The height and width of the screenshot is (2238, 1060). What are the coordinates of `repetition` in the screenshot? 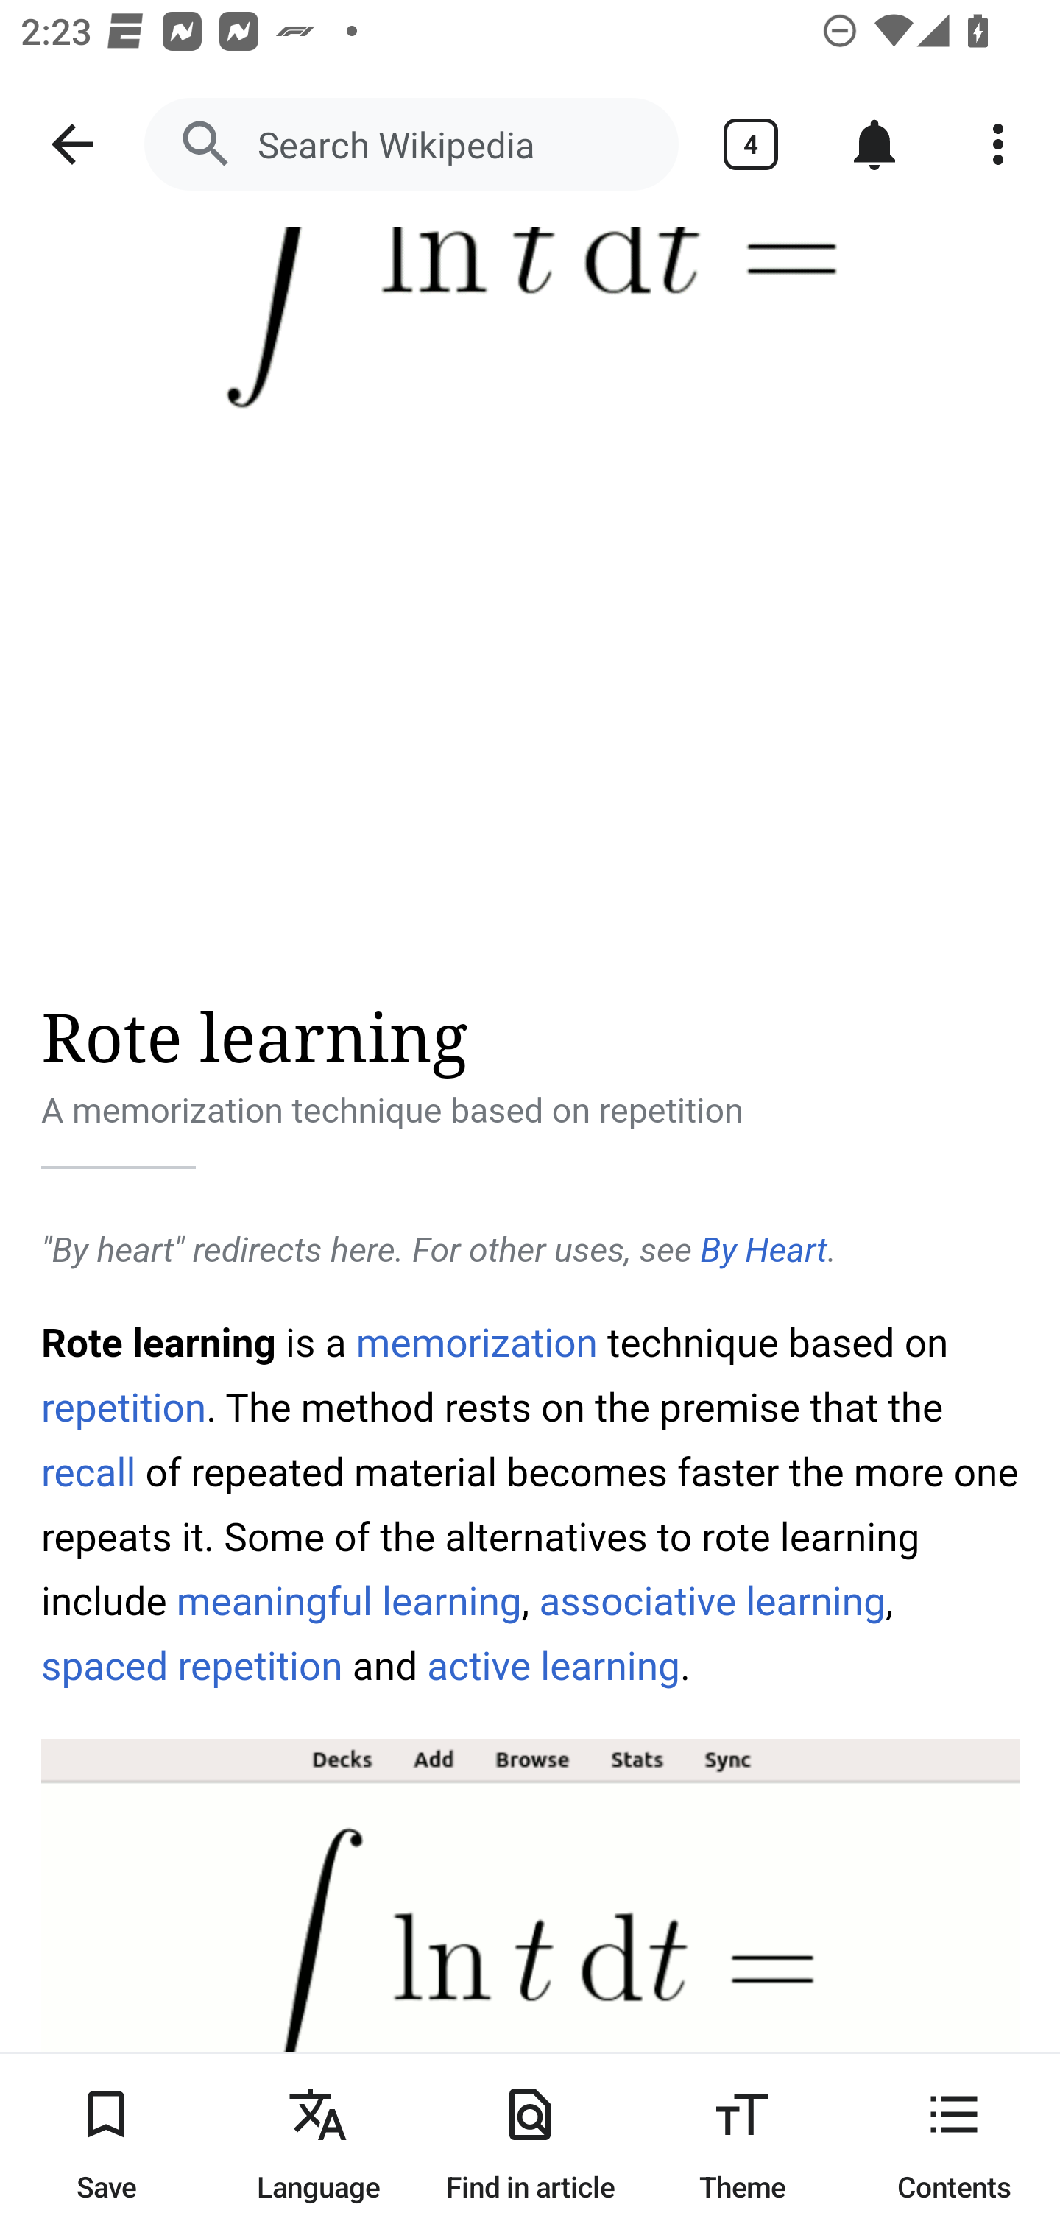 It's located at (125, 1408).